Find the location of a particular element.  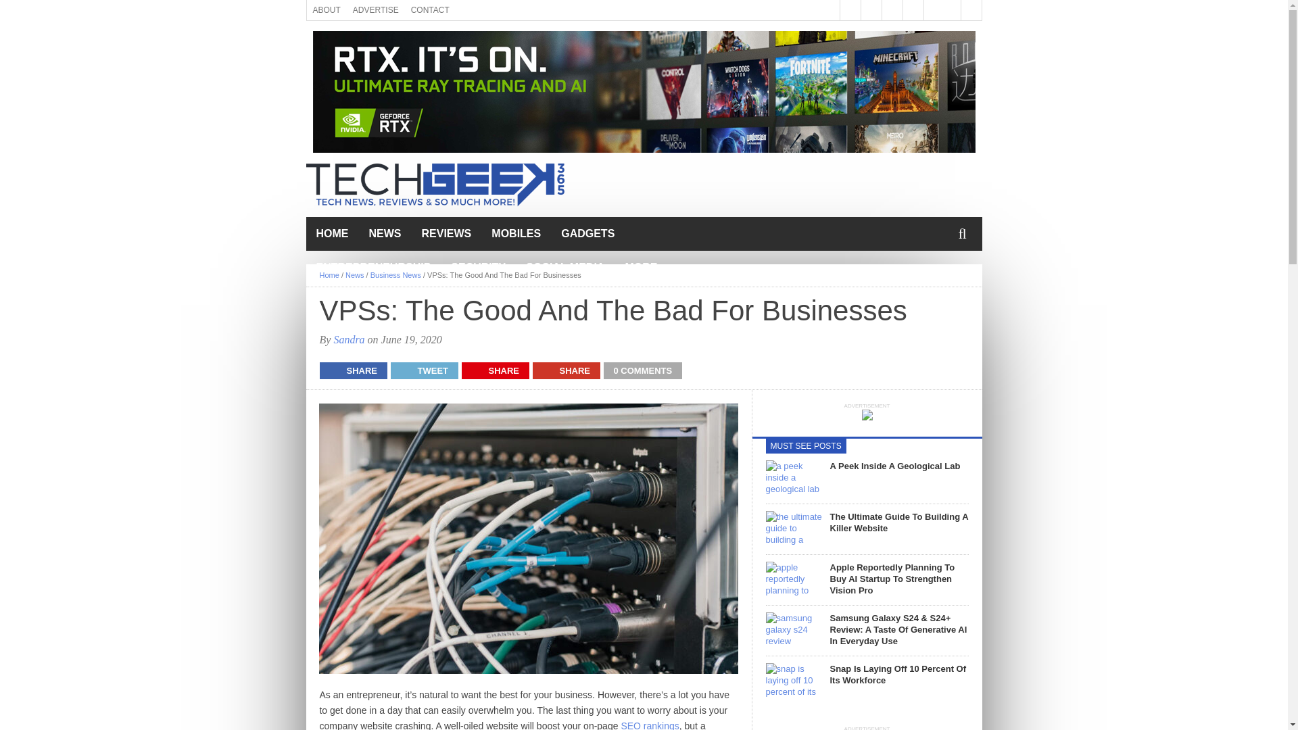

ADVERTISE is located at coordinates (376, 10).